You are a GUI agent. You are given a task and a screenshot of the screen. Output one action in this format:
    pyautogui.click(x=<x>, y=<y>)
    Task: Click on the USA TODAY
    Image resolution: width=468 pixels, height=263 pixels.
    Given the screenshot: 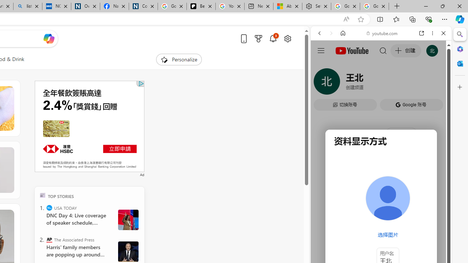 What is the action you would take?
    pyautogui.click(x=49, y=207)
    